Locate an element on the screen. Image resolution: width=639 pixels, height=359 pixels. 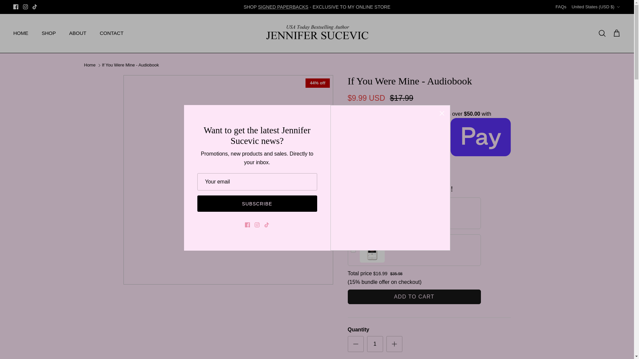
Down is located at coordinates (618, 7).